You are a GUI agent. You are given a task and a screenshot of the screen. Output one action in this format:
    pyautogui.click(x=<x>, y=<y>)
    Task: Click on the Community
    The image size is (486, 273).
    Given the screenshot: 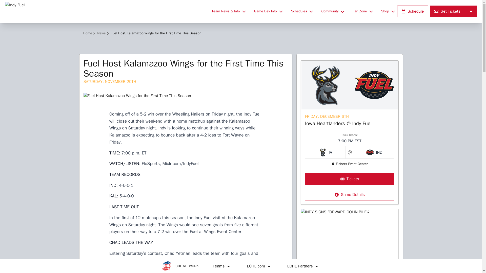 What is the action you would take?
    pyautogui.click(x=333, y=11)
    